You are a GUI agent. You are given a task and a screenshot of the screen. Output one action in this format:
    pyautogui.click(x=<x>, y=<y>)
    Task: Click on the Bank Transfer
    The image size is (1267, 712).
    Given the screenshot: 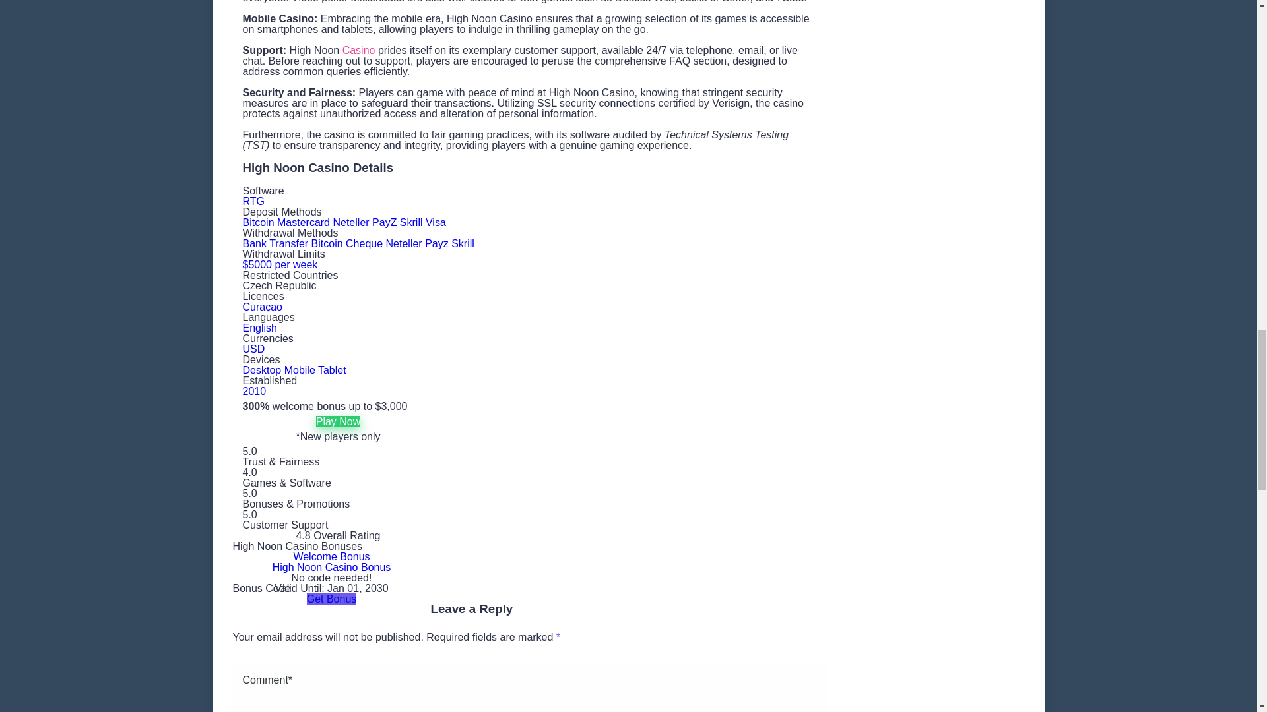 What is the action you would take?
    pyautogui.click(x=276, y=243)
    